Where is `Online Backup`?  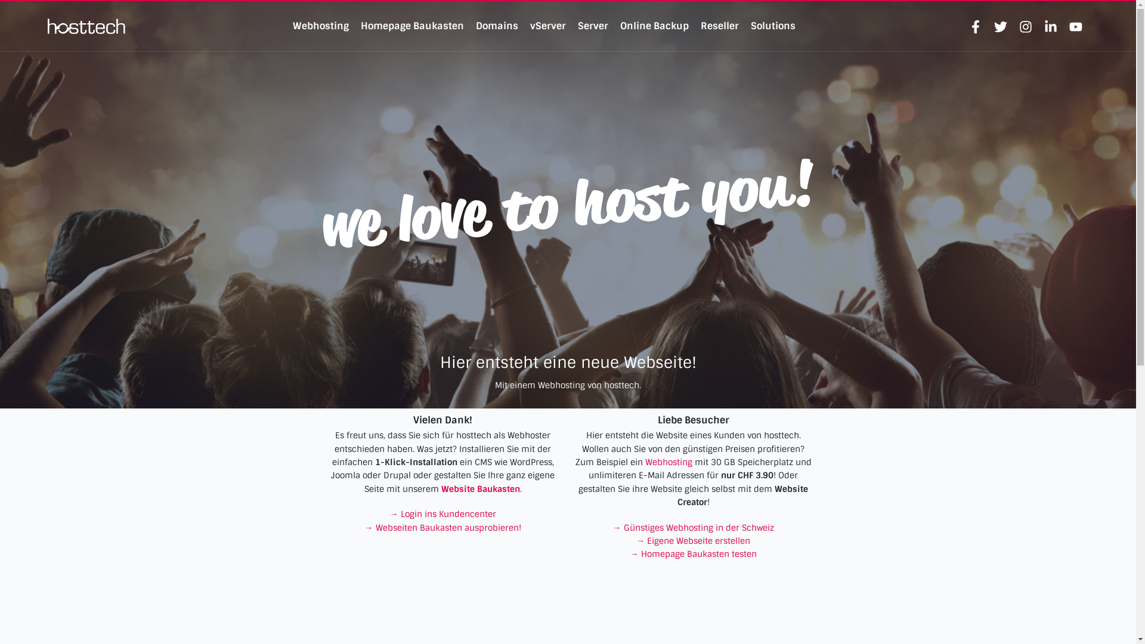 Online Backup is located at coordinates (655, 26).